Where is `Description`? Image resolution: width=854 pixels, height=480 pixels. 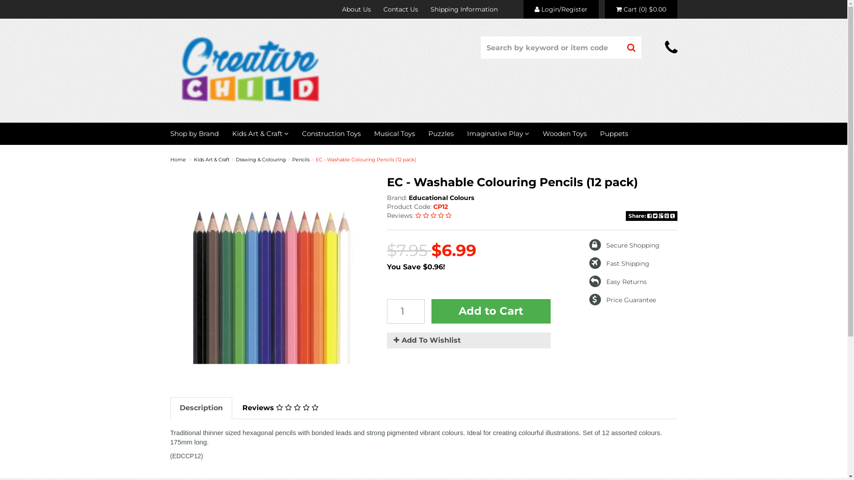 Description is located at coordinates (201, 408).